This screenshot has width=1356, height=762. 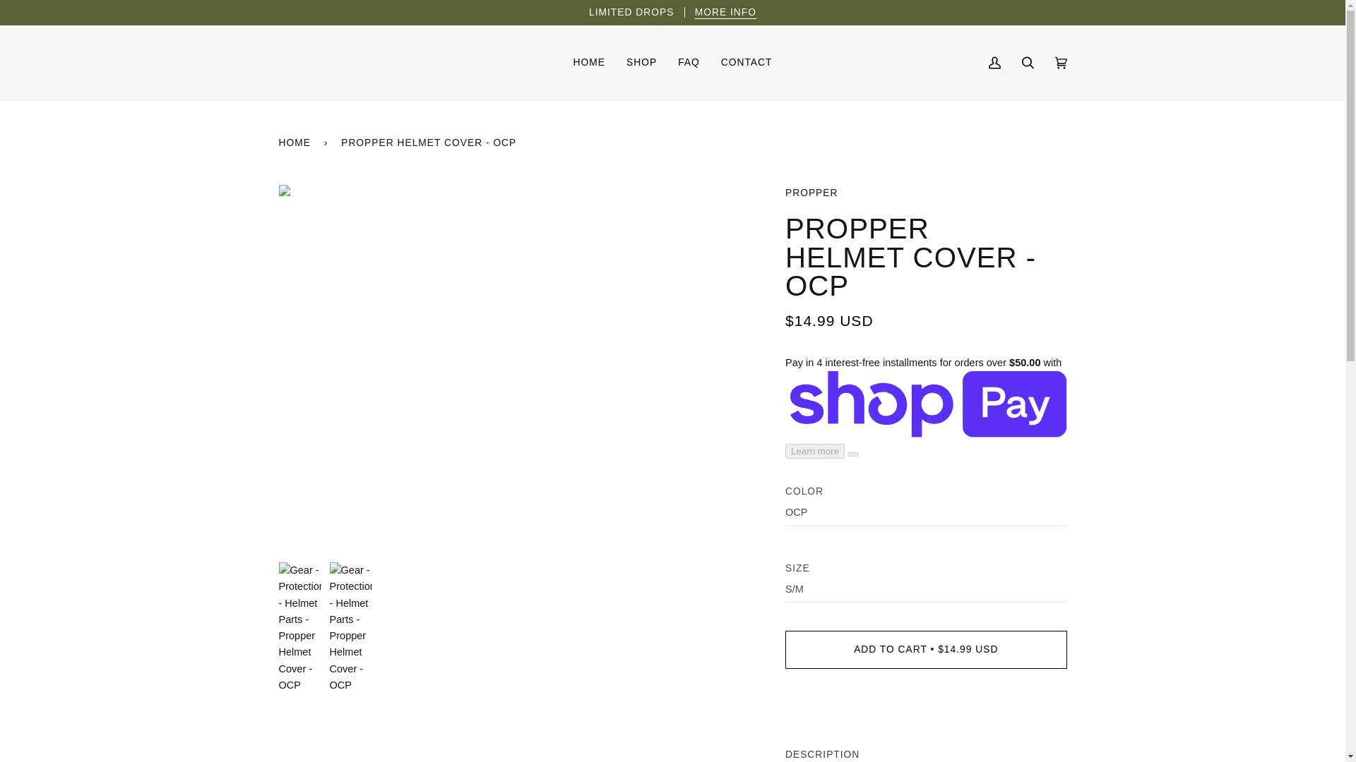 What do you see at coordinates (296, 143) in the screenshot?
I see `Back to the frontpage` at bounding box center [296, 143].